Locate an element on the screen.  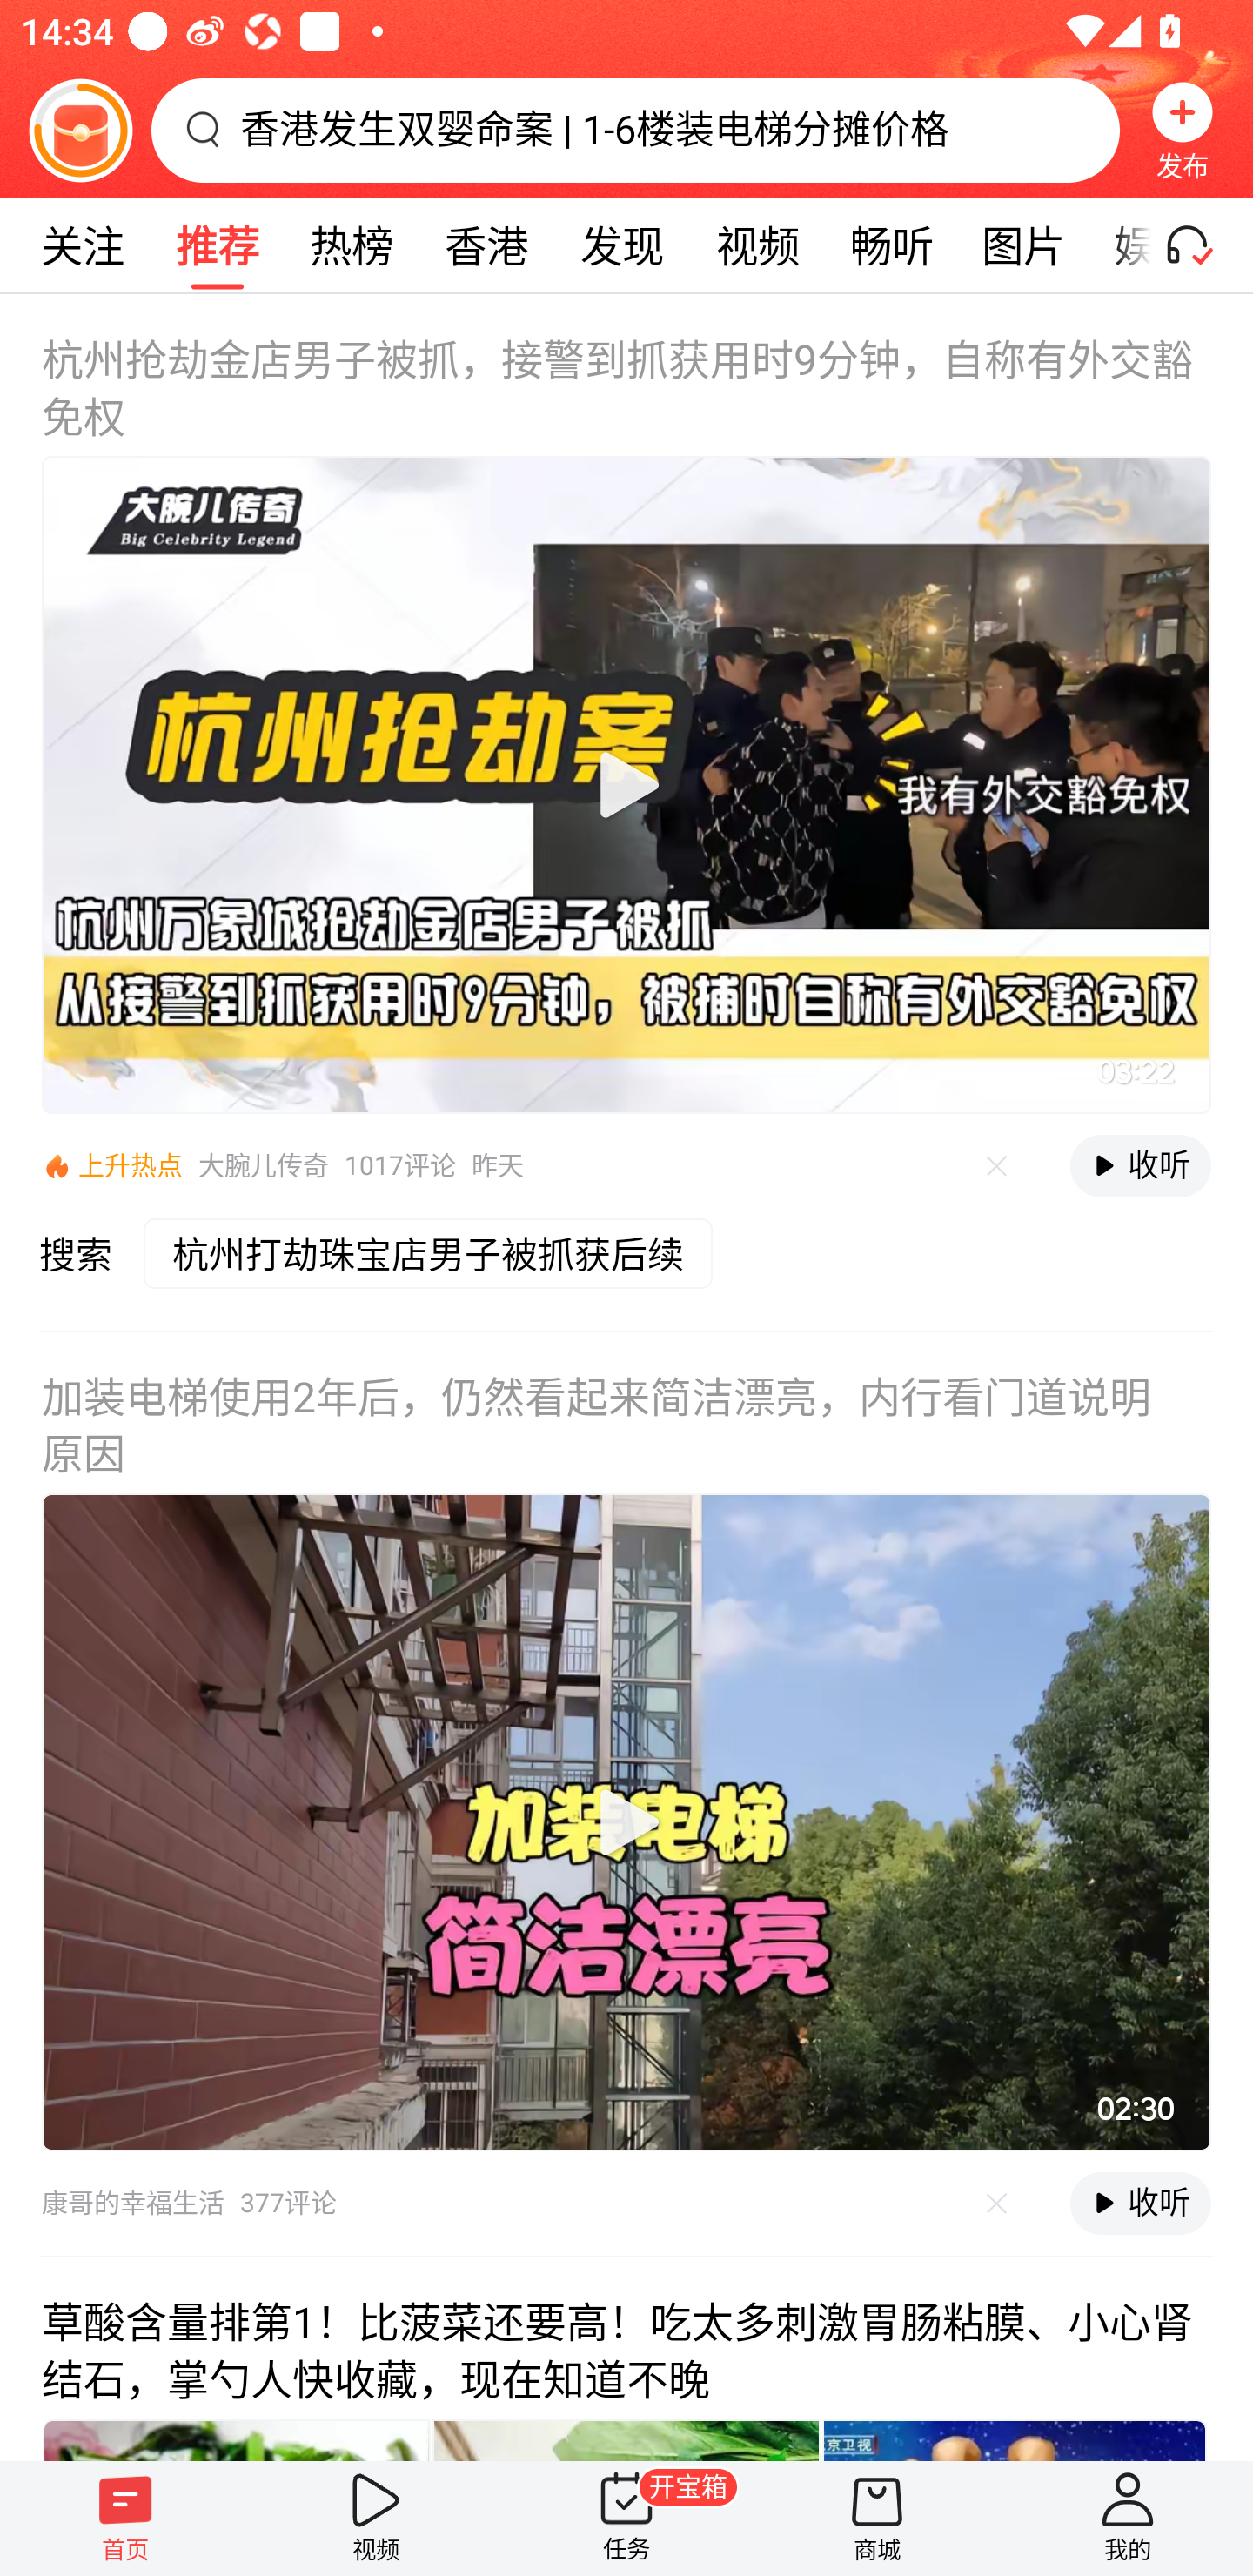
任务 开宝箱 is located at coordinates (626, 2518).